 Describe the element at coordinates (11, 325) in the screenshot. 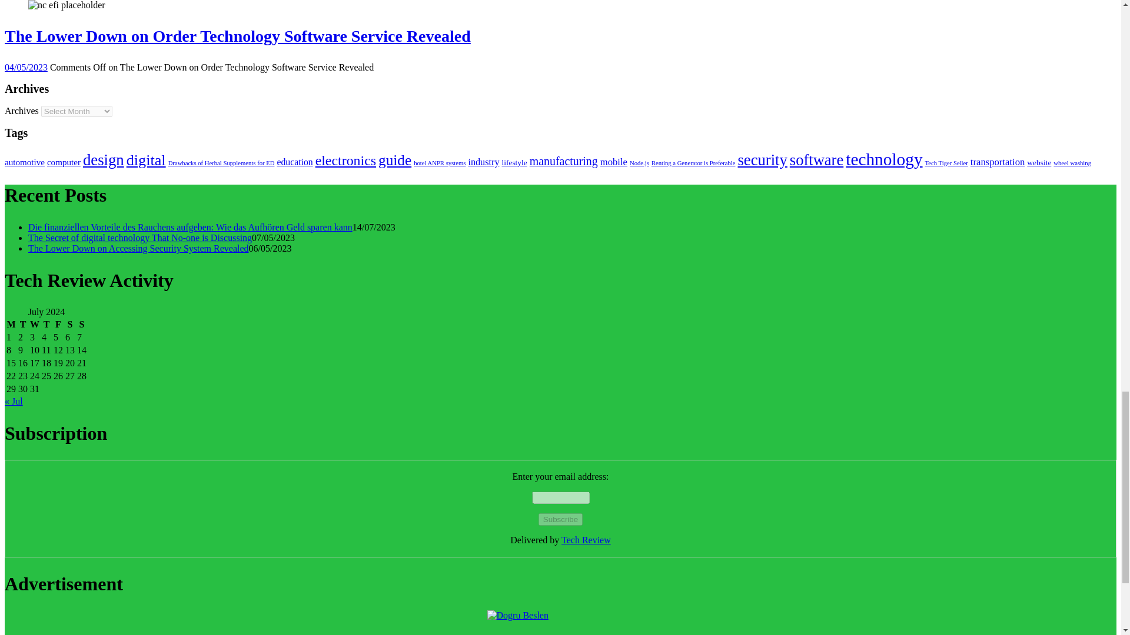

I see `Monday` at that location.